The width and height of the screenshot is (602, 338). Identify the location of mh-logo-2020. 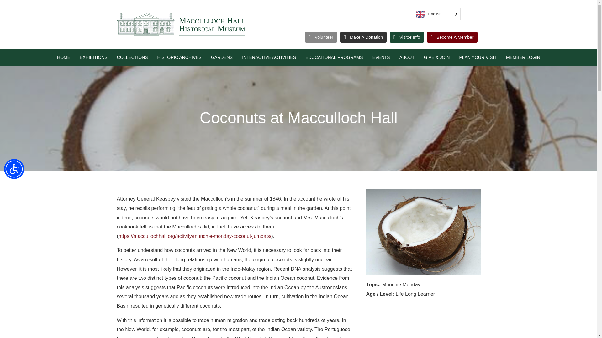
(181, 24).